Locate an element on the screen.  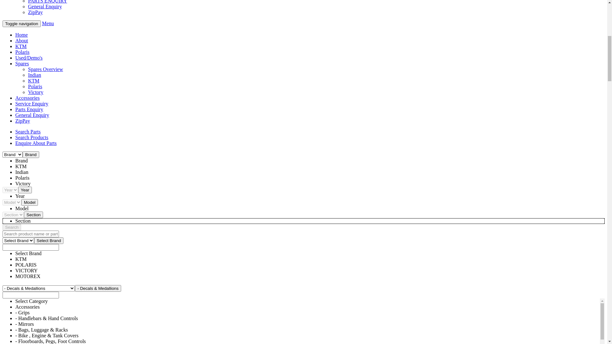
SPARES is located at coordinates (24, 171).